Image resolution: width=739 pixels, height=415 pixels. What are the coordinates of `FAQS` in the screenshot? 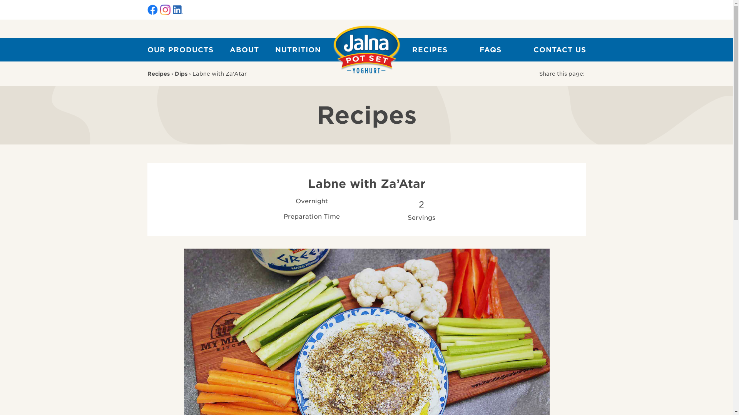 It's located at (490, 50).